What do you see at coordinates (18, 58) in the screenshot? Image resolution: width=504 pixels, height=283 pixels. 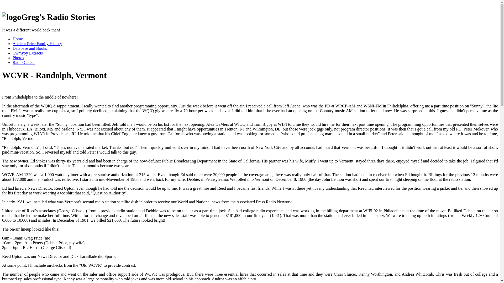 I see `Photos` at bounding box center [18, 58].